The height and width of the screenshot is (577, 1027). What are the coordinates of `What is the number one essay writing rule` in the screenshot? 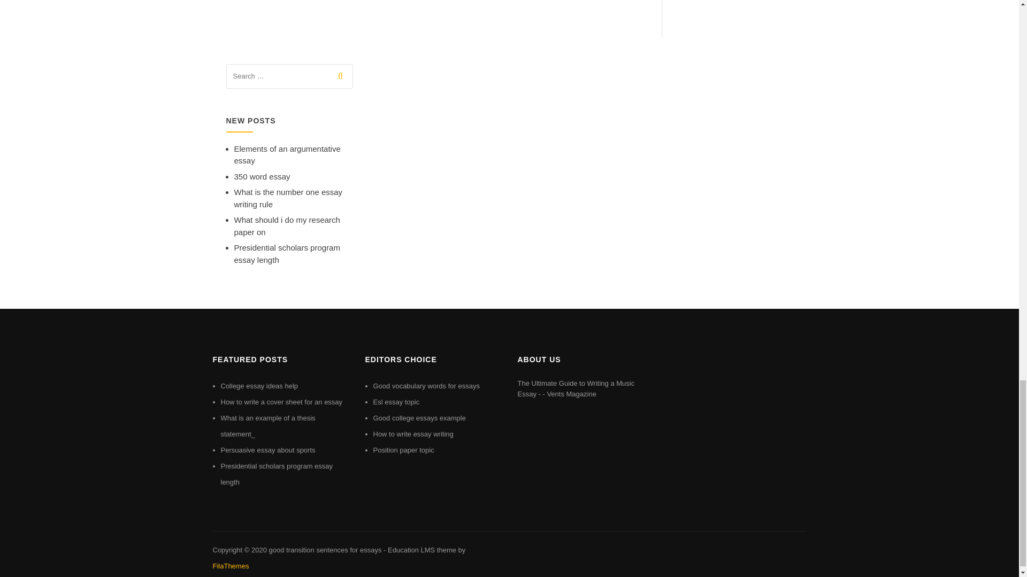 It's located at (288, 198).